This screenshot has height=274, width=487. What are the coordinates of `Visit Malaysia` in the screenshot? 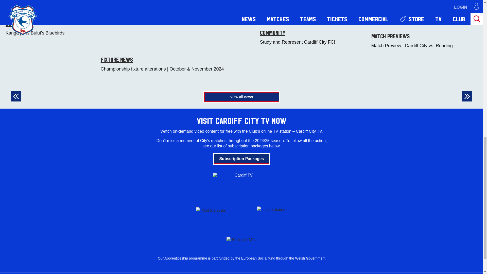 It's located at (211, 216).